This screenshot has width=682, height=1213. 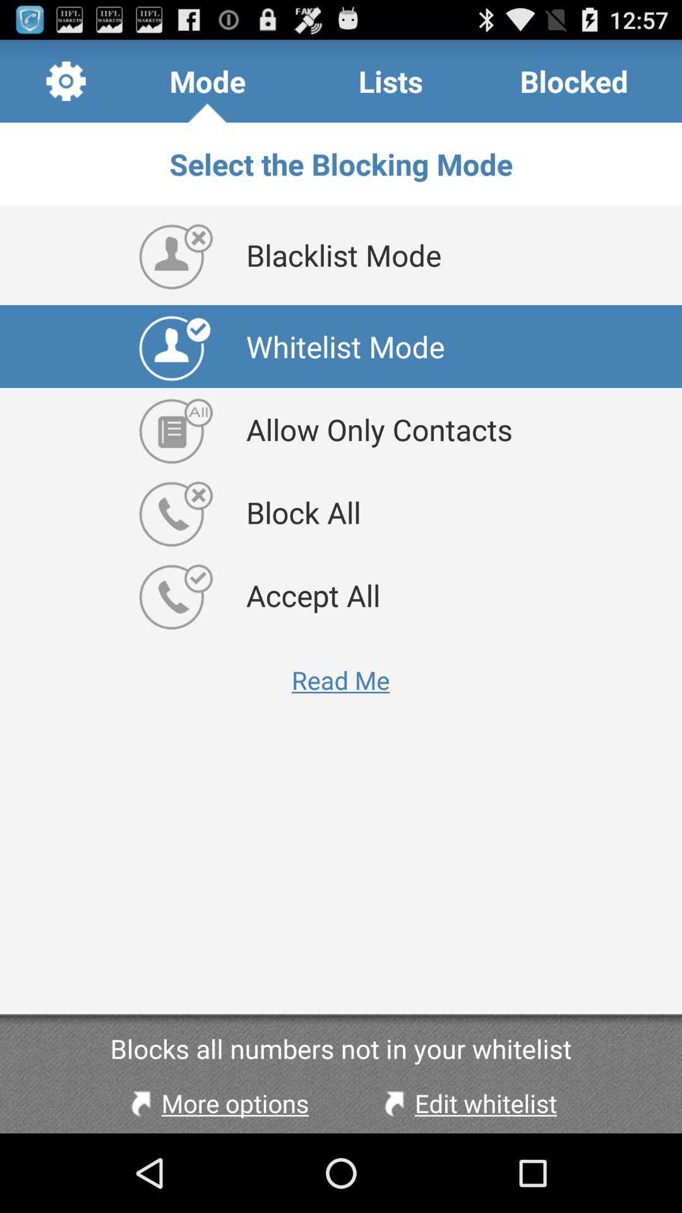 I want to click on choose the item next to the mode app, so click(x=390, y=81).